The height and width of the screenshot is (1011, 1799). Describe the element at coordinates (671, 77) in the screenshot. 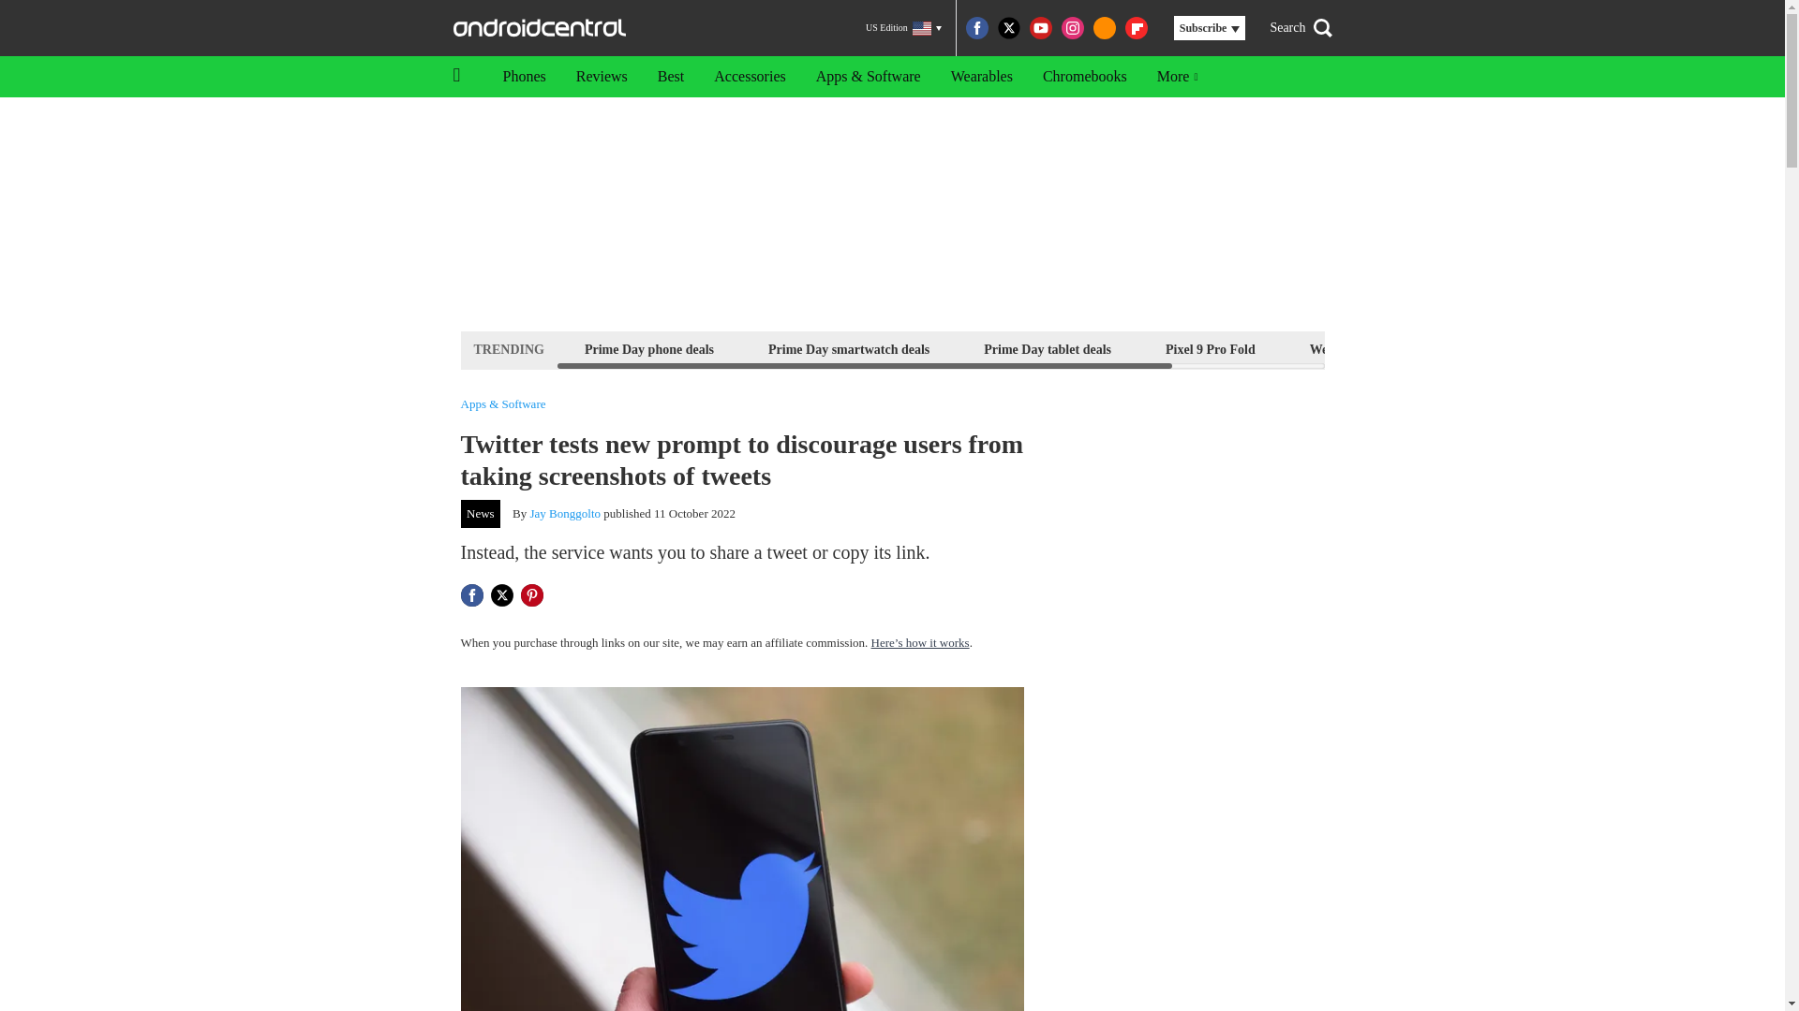

I see `Best` at that location.